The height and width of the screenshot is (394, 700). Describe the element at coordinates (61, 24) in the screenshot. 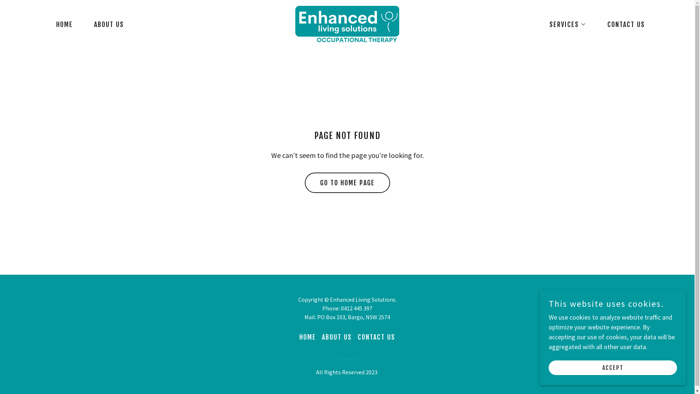

I see `HOME` at that location.